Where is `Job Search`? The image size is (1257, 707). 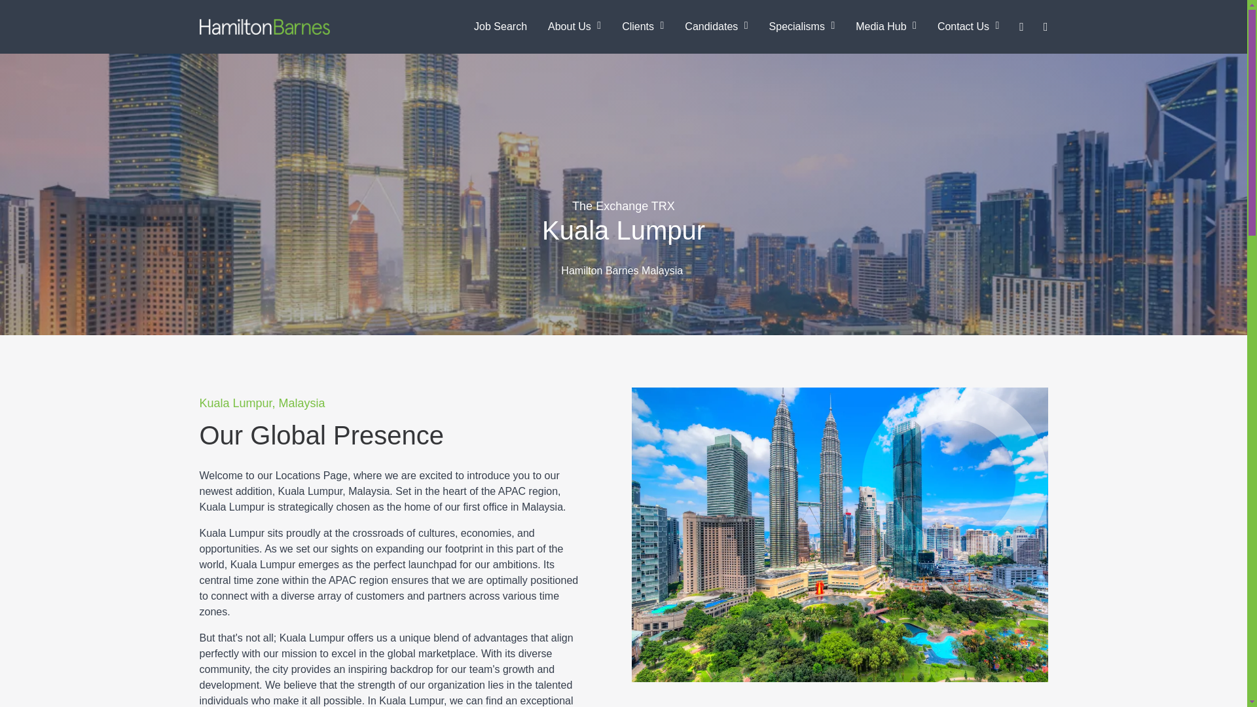
Job Search is located at coordinates (500, 26).